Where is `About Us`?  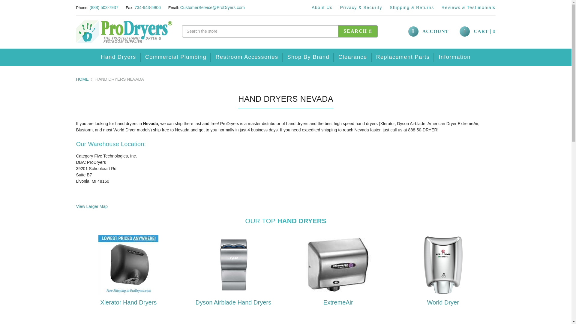 About Us is located at coordinates (322, 7).